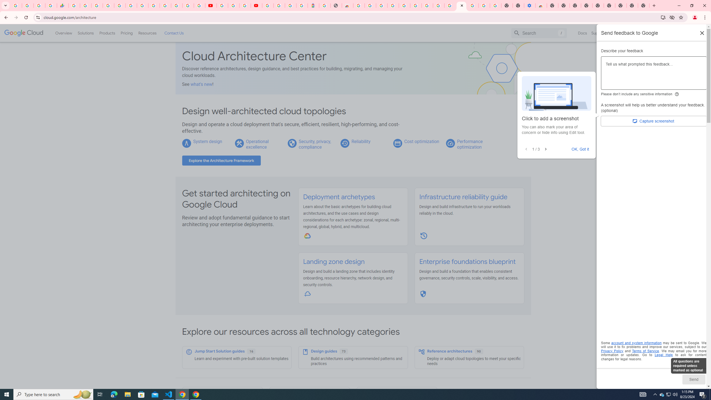 The image size is (711, 400). Describe the element at coordinates (313, 6) in the screenshot. I see `Atour Hotel - Google hotels` at that location.